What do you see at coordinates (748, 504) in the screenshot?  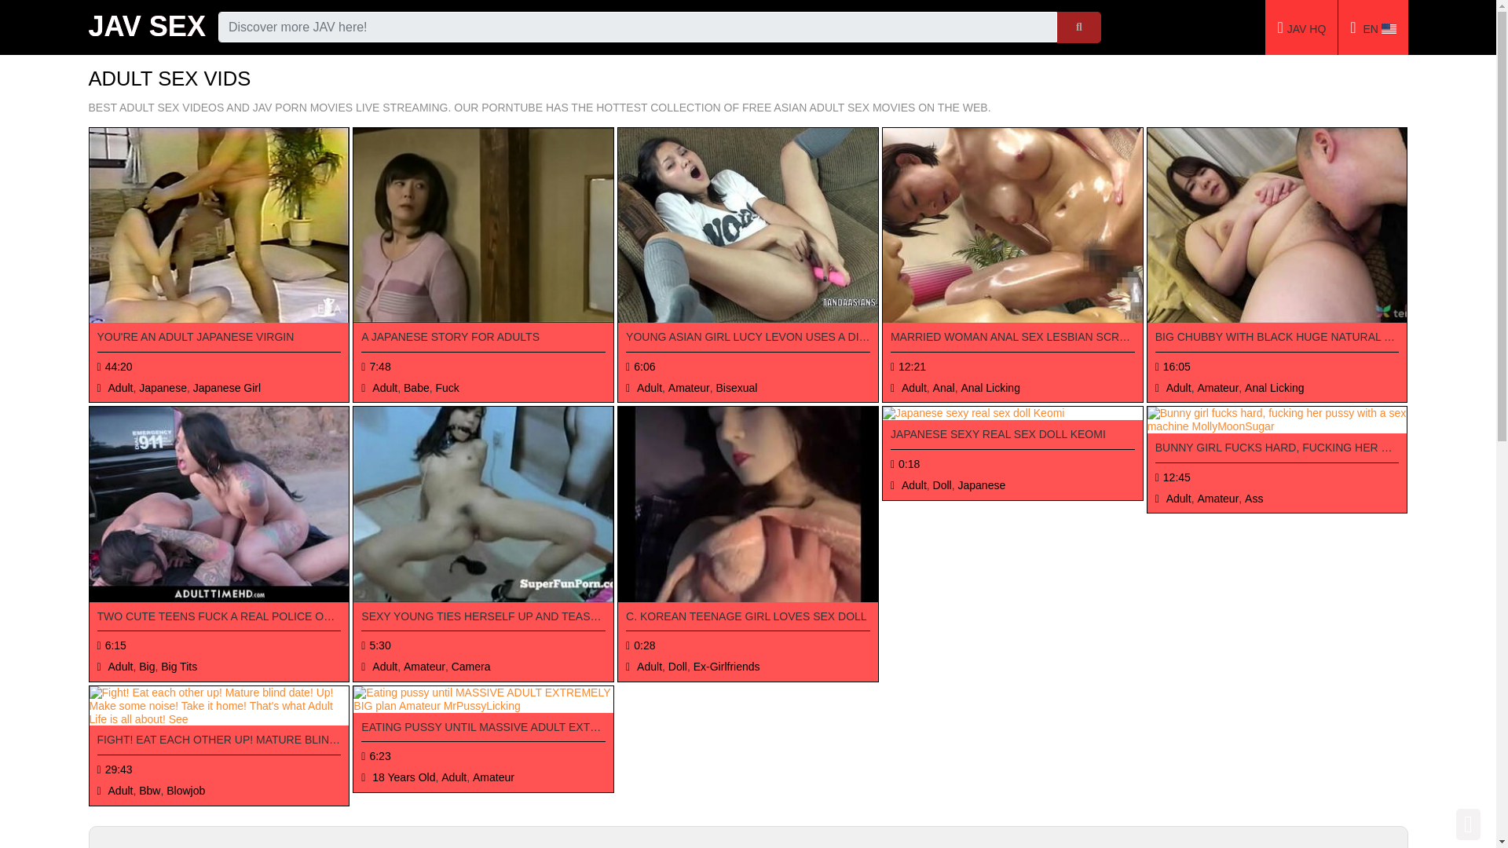 I see `doll sex` at bounding box center [748, 504].